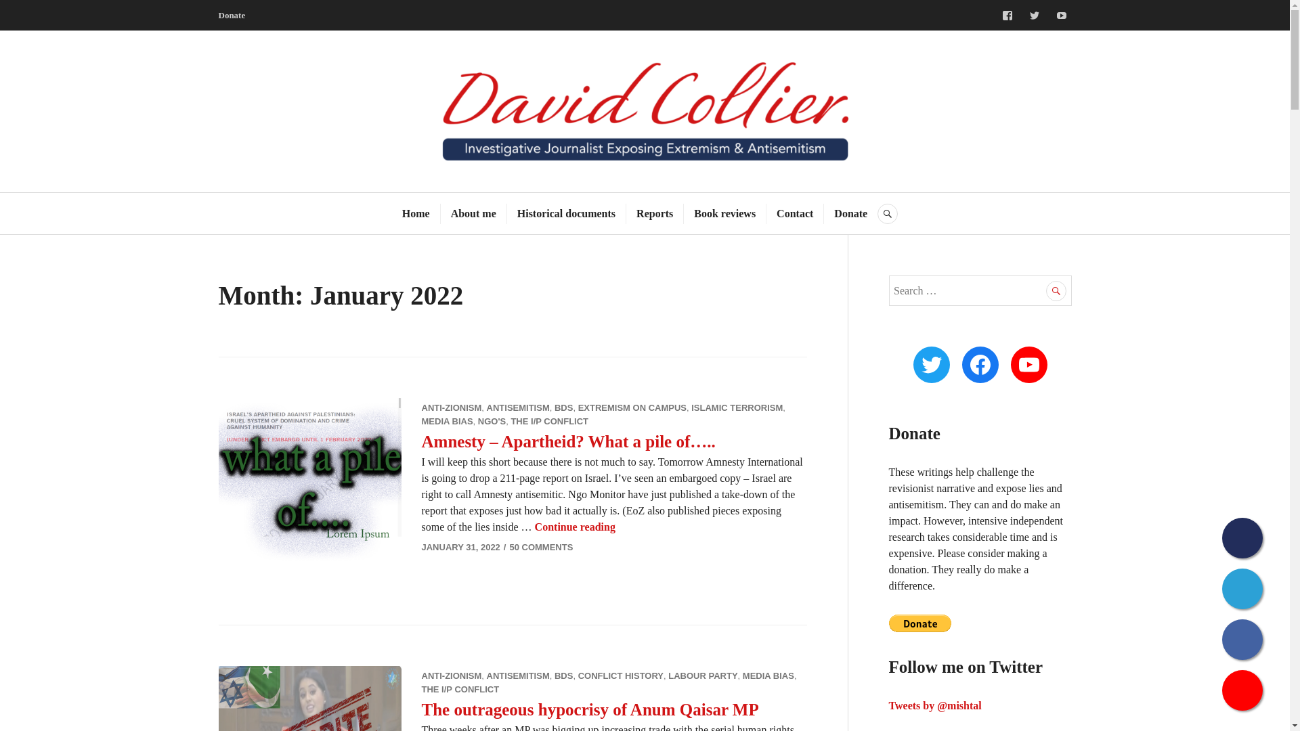 This screenshot has height=731, width=1300. Describe the element at coordinates (416, 214) in the screenshot. I see `Home` at that location.